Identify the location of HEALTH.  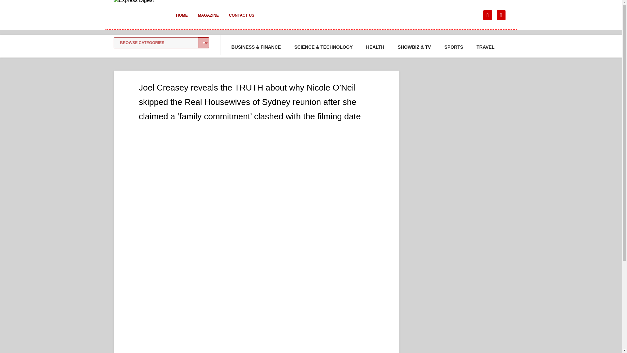
(375, 47).